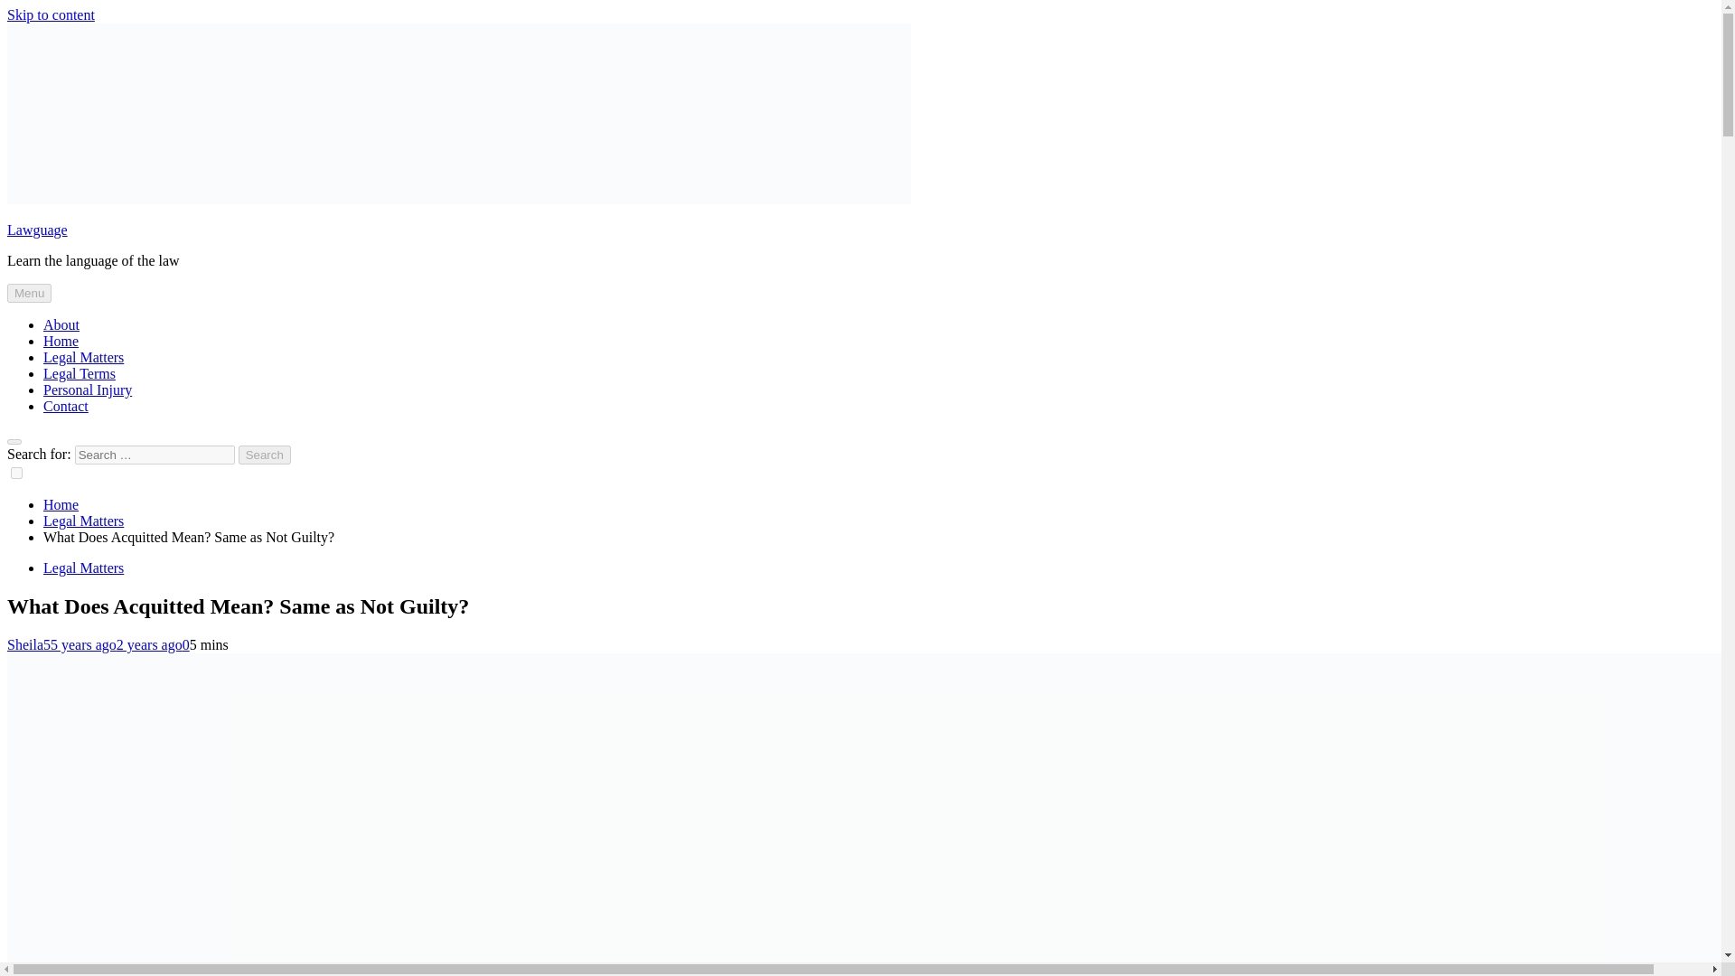 This screenshot has height=976, width=1735. I want to click on Search, so click(265, 455).